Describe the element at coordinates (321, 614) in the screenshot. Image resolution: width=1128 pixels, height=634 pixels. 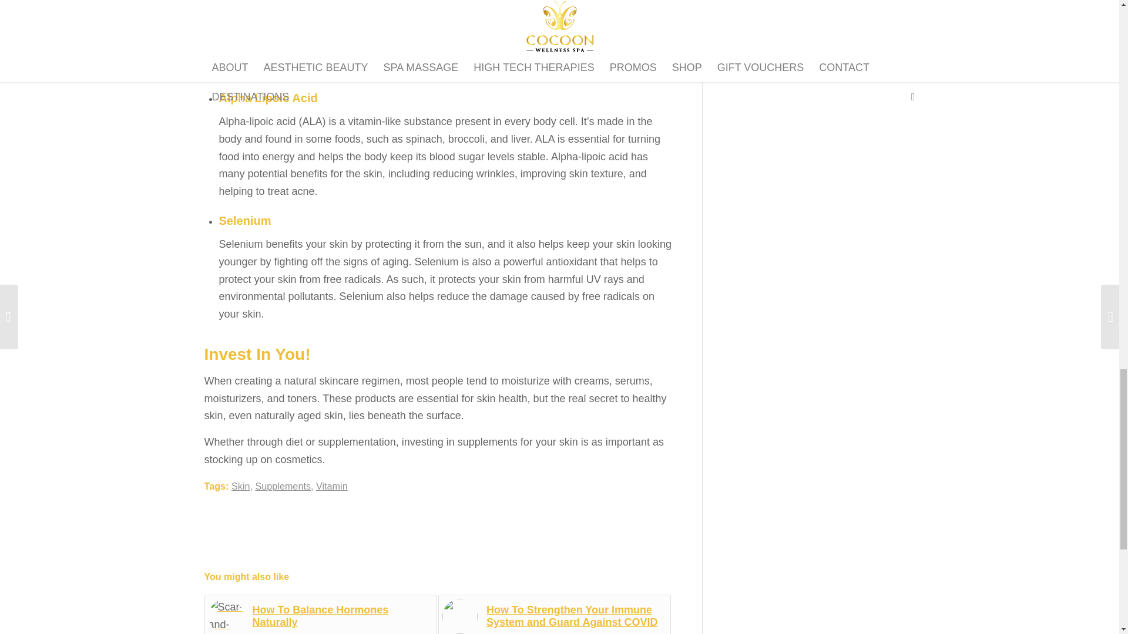
I see `How To Balance Hormones Naturally` at that location.